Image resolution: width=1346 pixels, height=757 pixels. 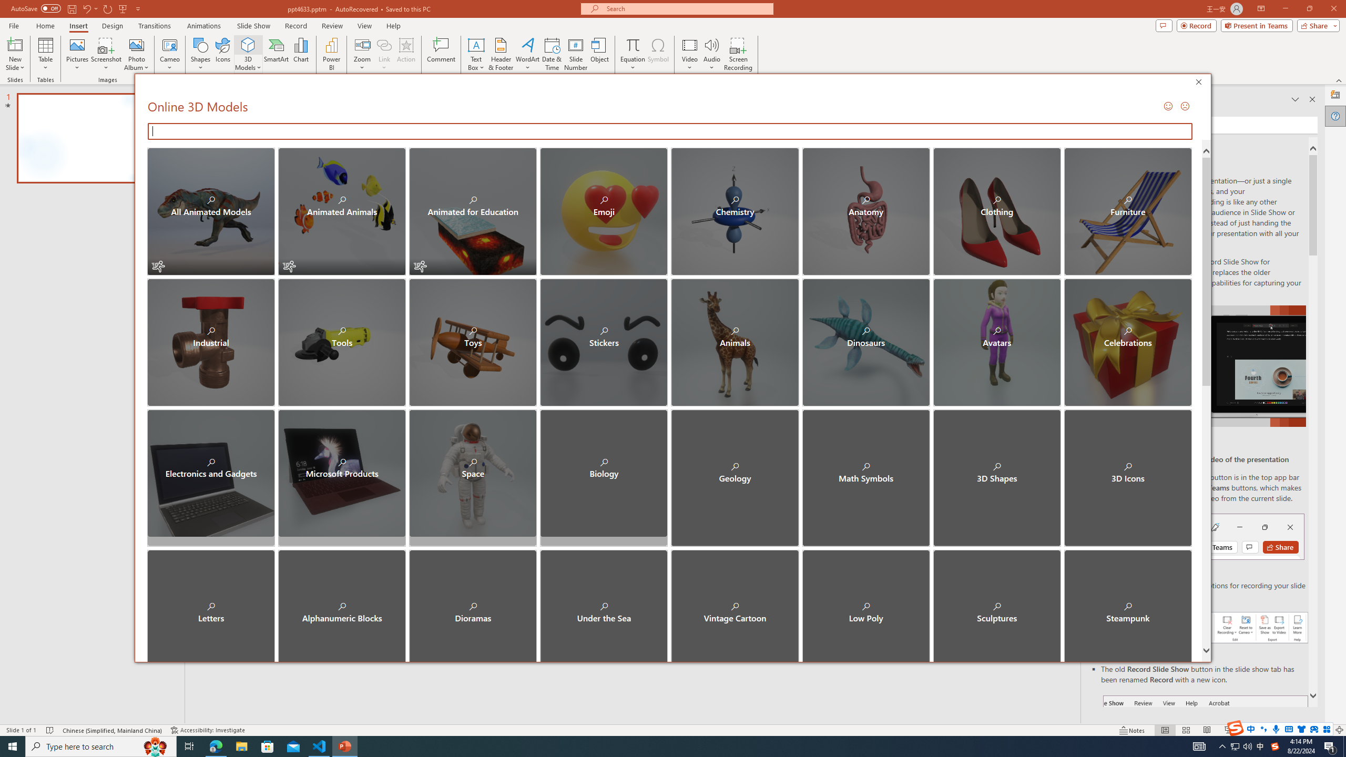 What do you see at coordinates (501, 54) in the screenshot?
I see `Header & Footer...` at bounding box center [501, 54].